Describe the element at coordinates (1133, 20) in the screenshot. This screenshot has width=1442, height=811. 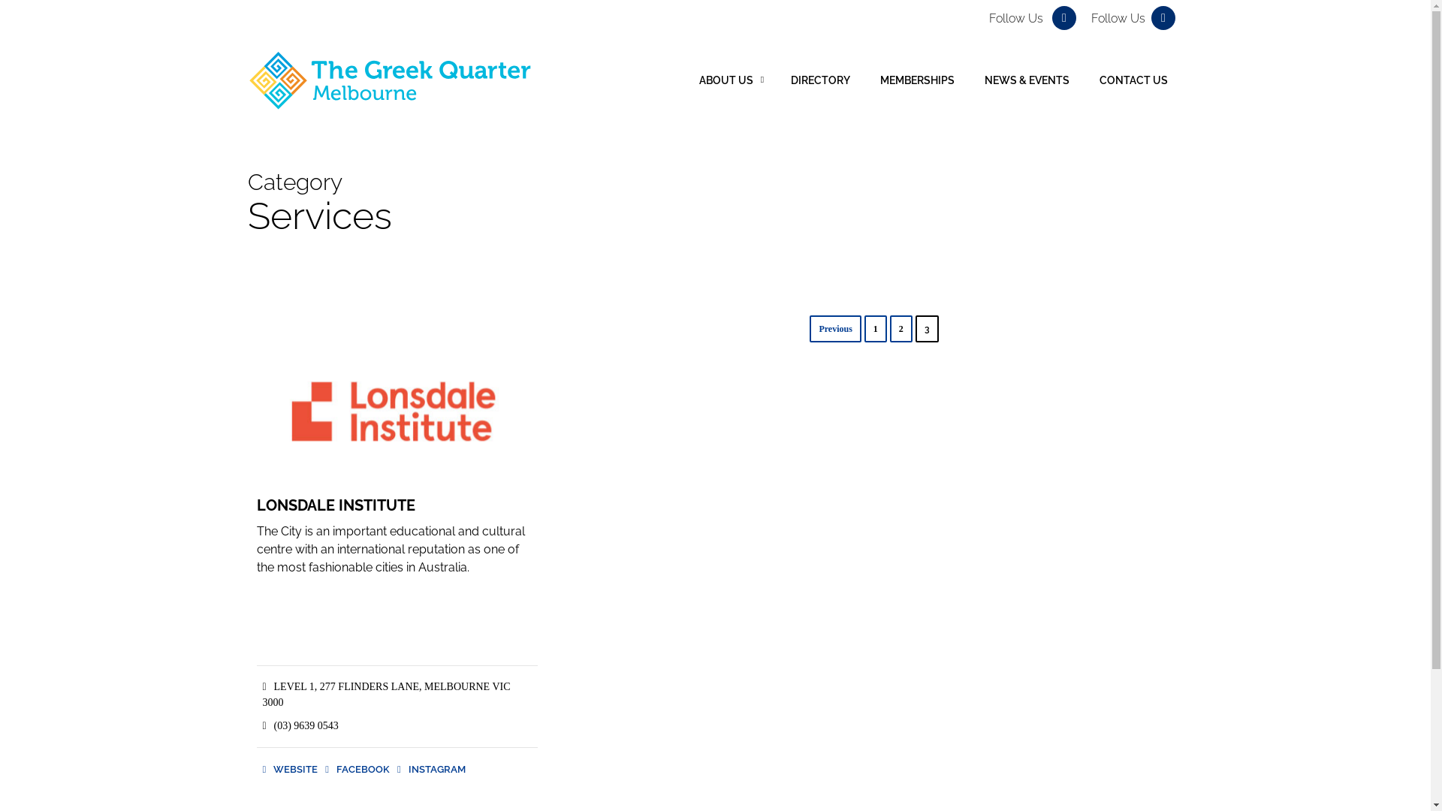
I see `Follow Us  ` at that location.